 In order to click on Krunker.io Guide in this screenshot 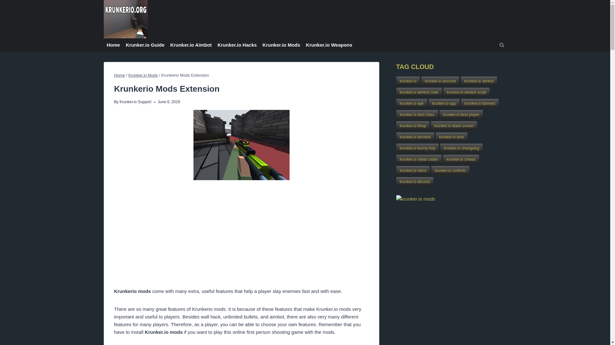, I will do `click(145, 45)`.